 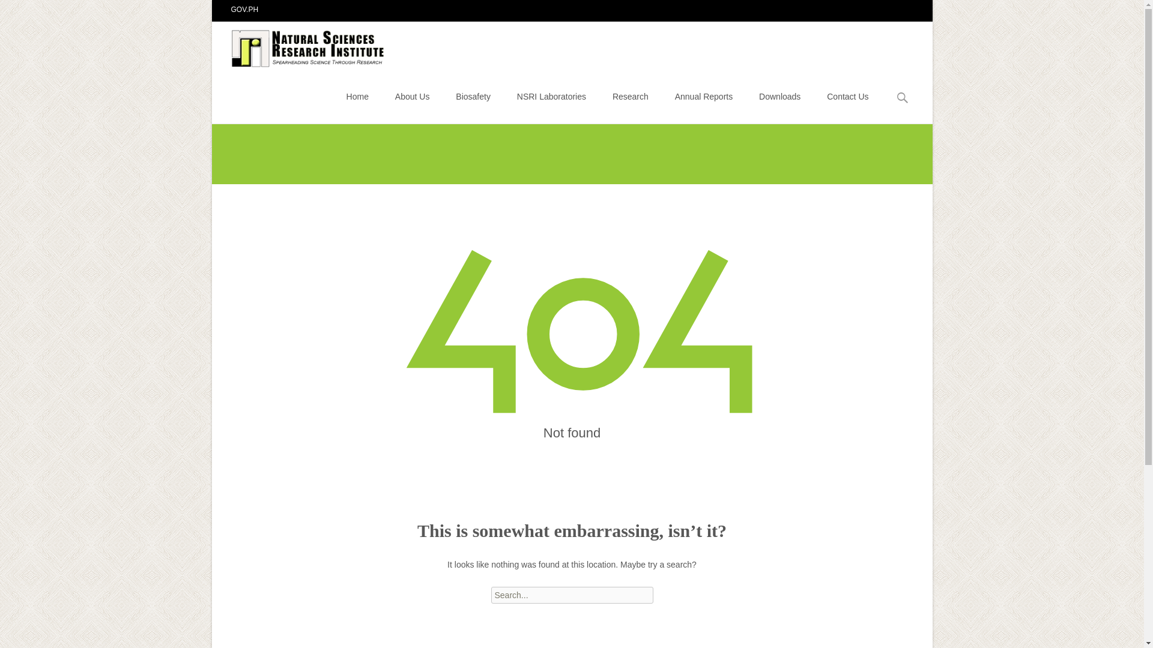 I want to click on Search for:, so click(x=572, y=595).